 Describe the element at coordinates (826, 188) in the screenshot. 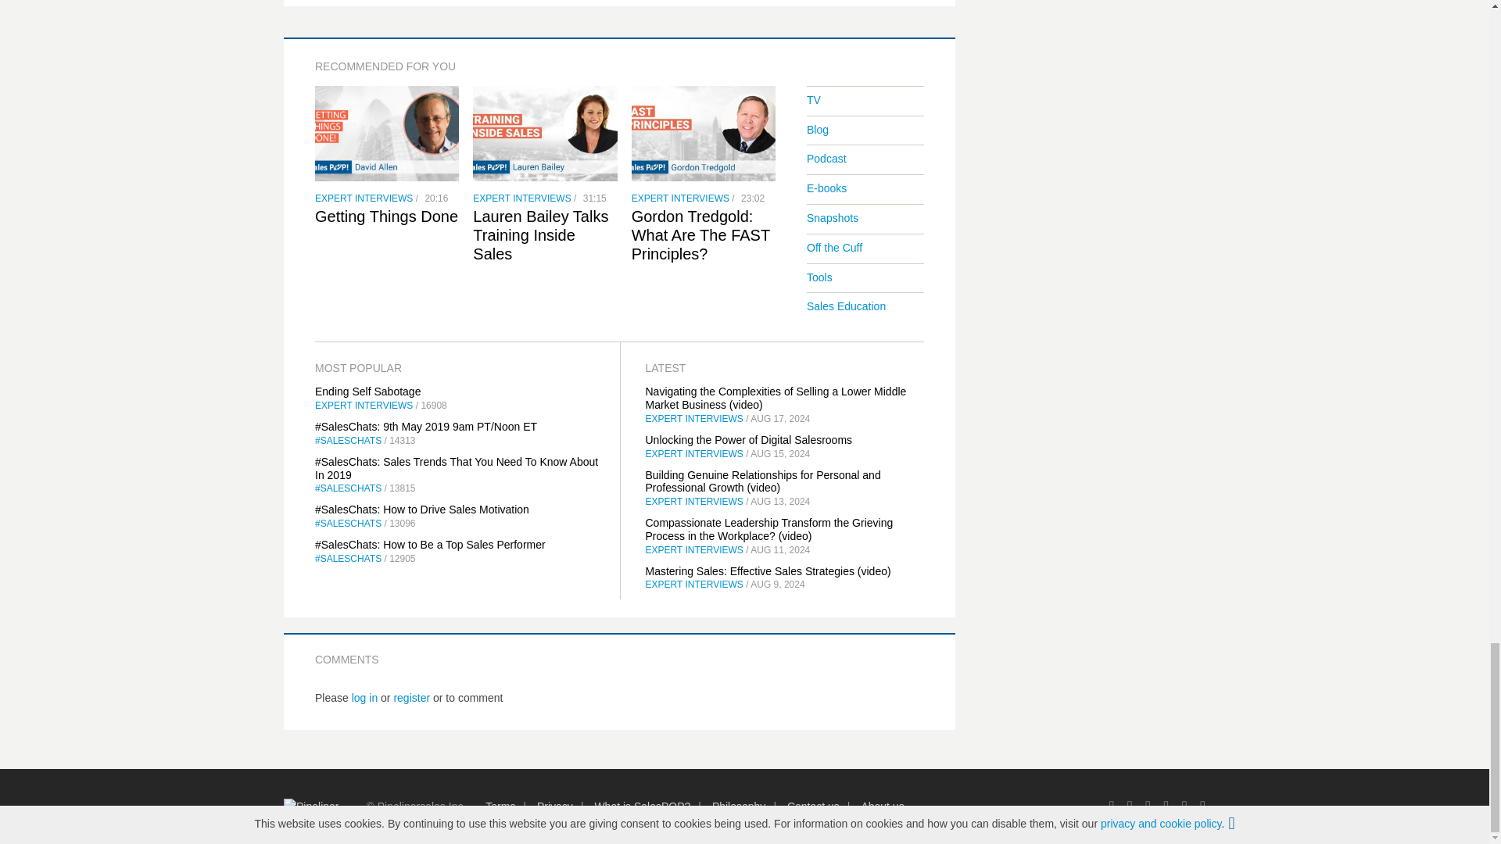

I see `E-books` at that location.